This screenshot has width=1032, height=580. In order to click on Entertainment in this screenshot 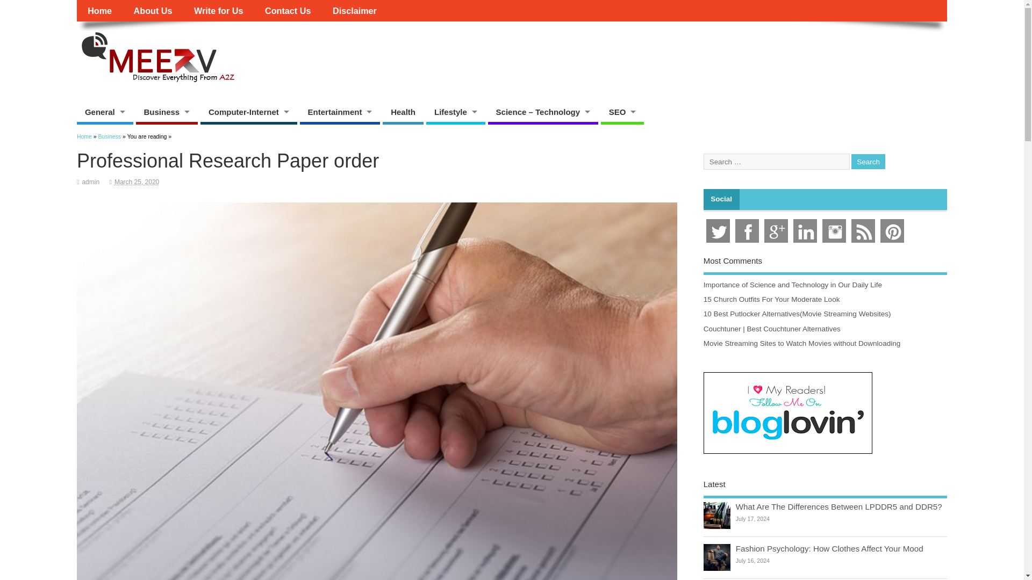, I will do `click(340, 112)`.